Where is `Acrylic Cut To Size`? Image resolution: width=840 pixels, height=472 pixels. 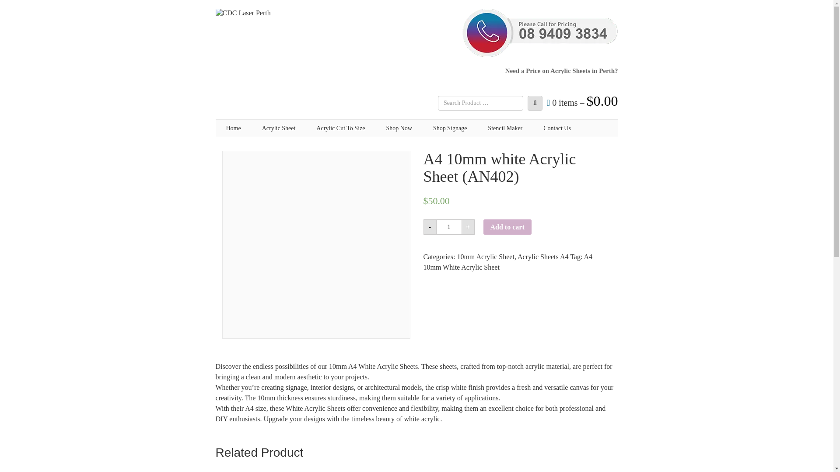 Acrylic Cut To Size is located at coordinates (340, 128).